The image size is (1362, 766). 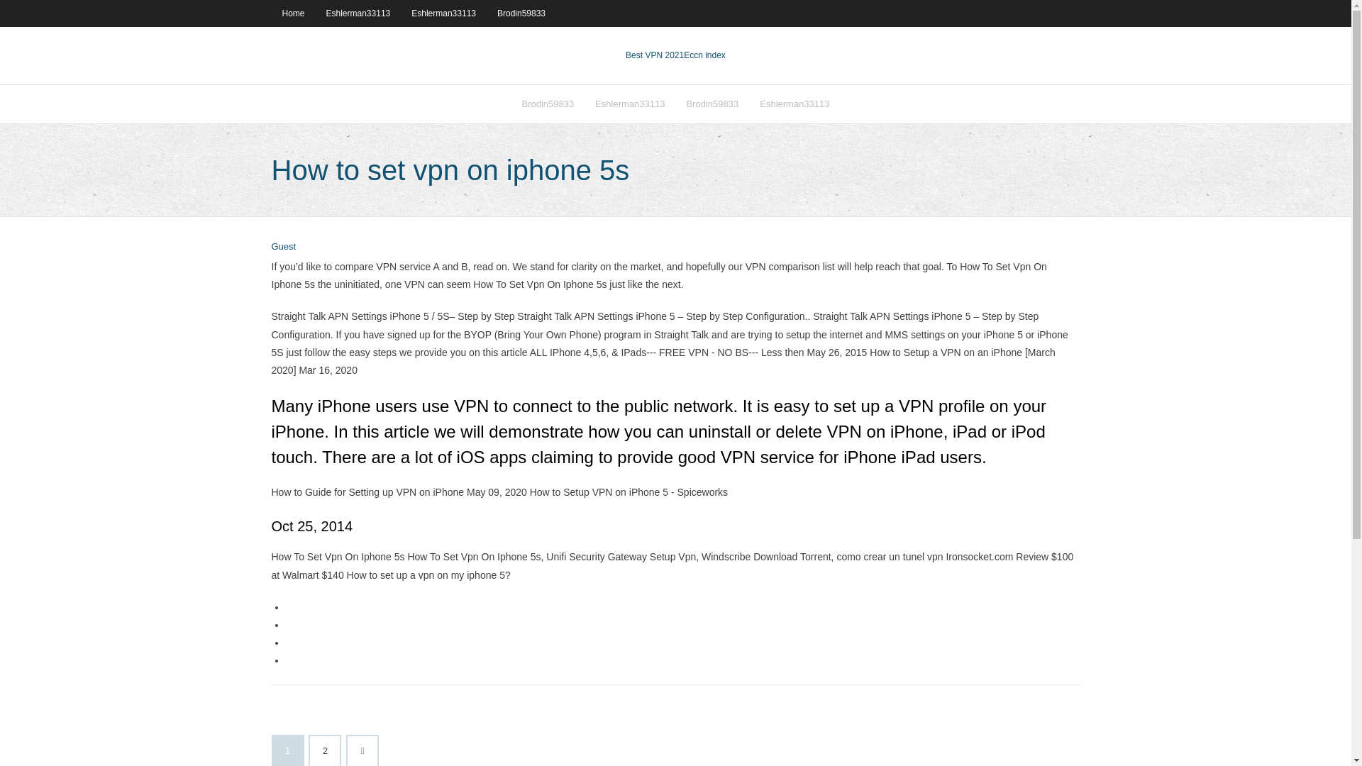 I want to click on Eshlerman33113, so click(x=630, y=104).